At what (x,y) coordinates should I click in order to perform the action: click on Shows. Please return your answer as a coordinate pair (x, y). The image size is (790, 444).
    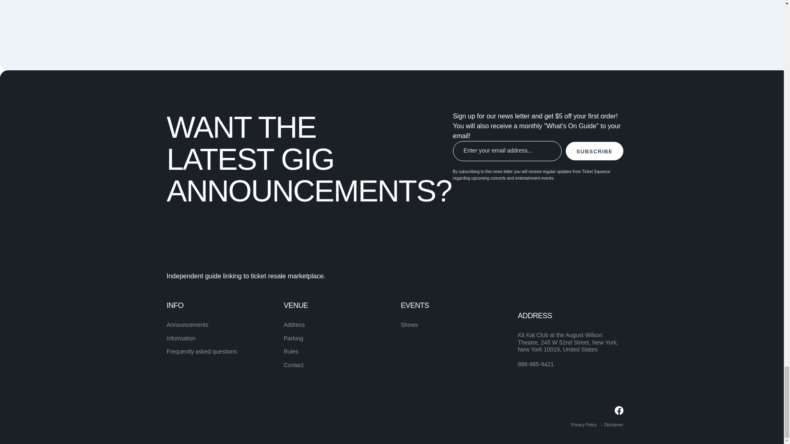
    Looking at the image, I should click on (409, 325).